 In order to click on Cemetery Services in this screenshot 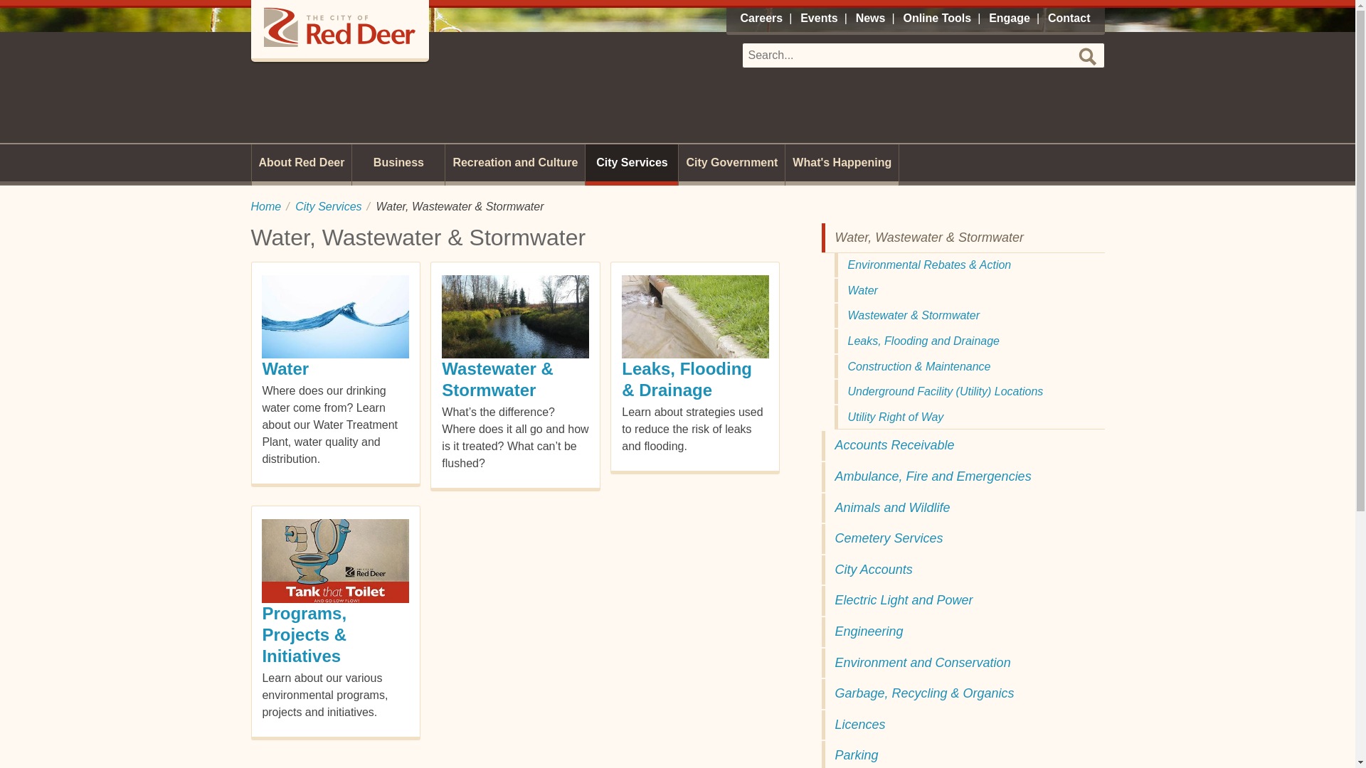, I will do `click(962, 538)`.